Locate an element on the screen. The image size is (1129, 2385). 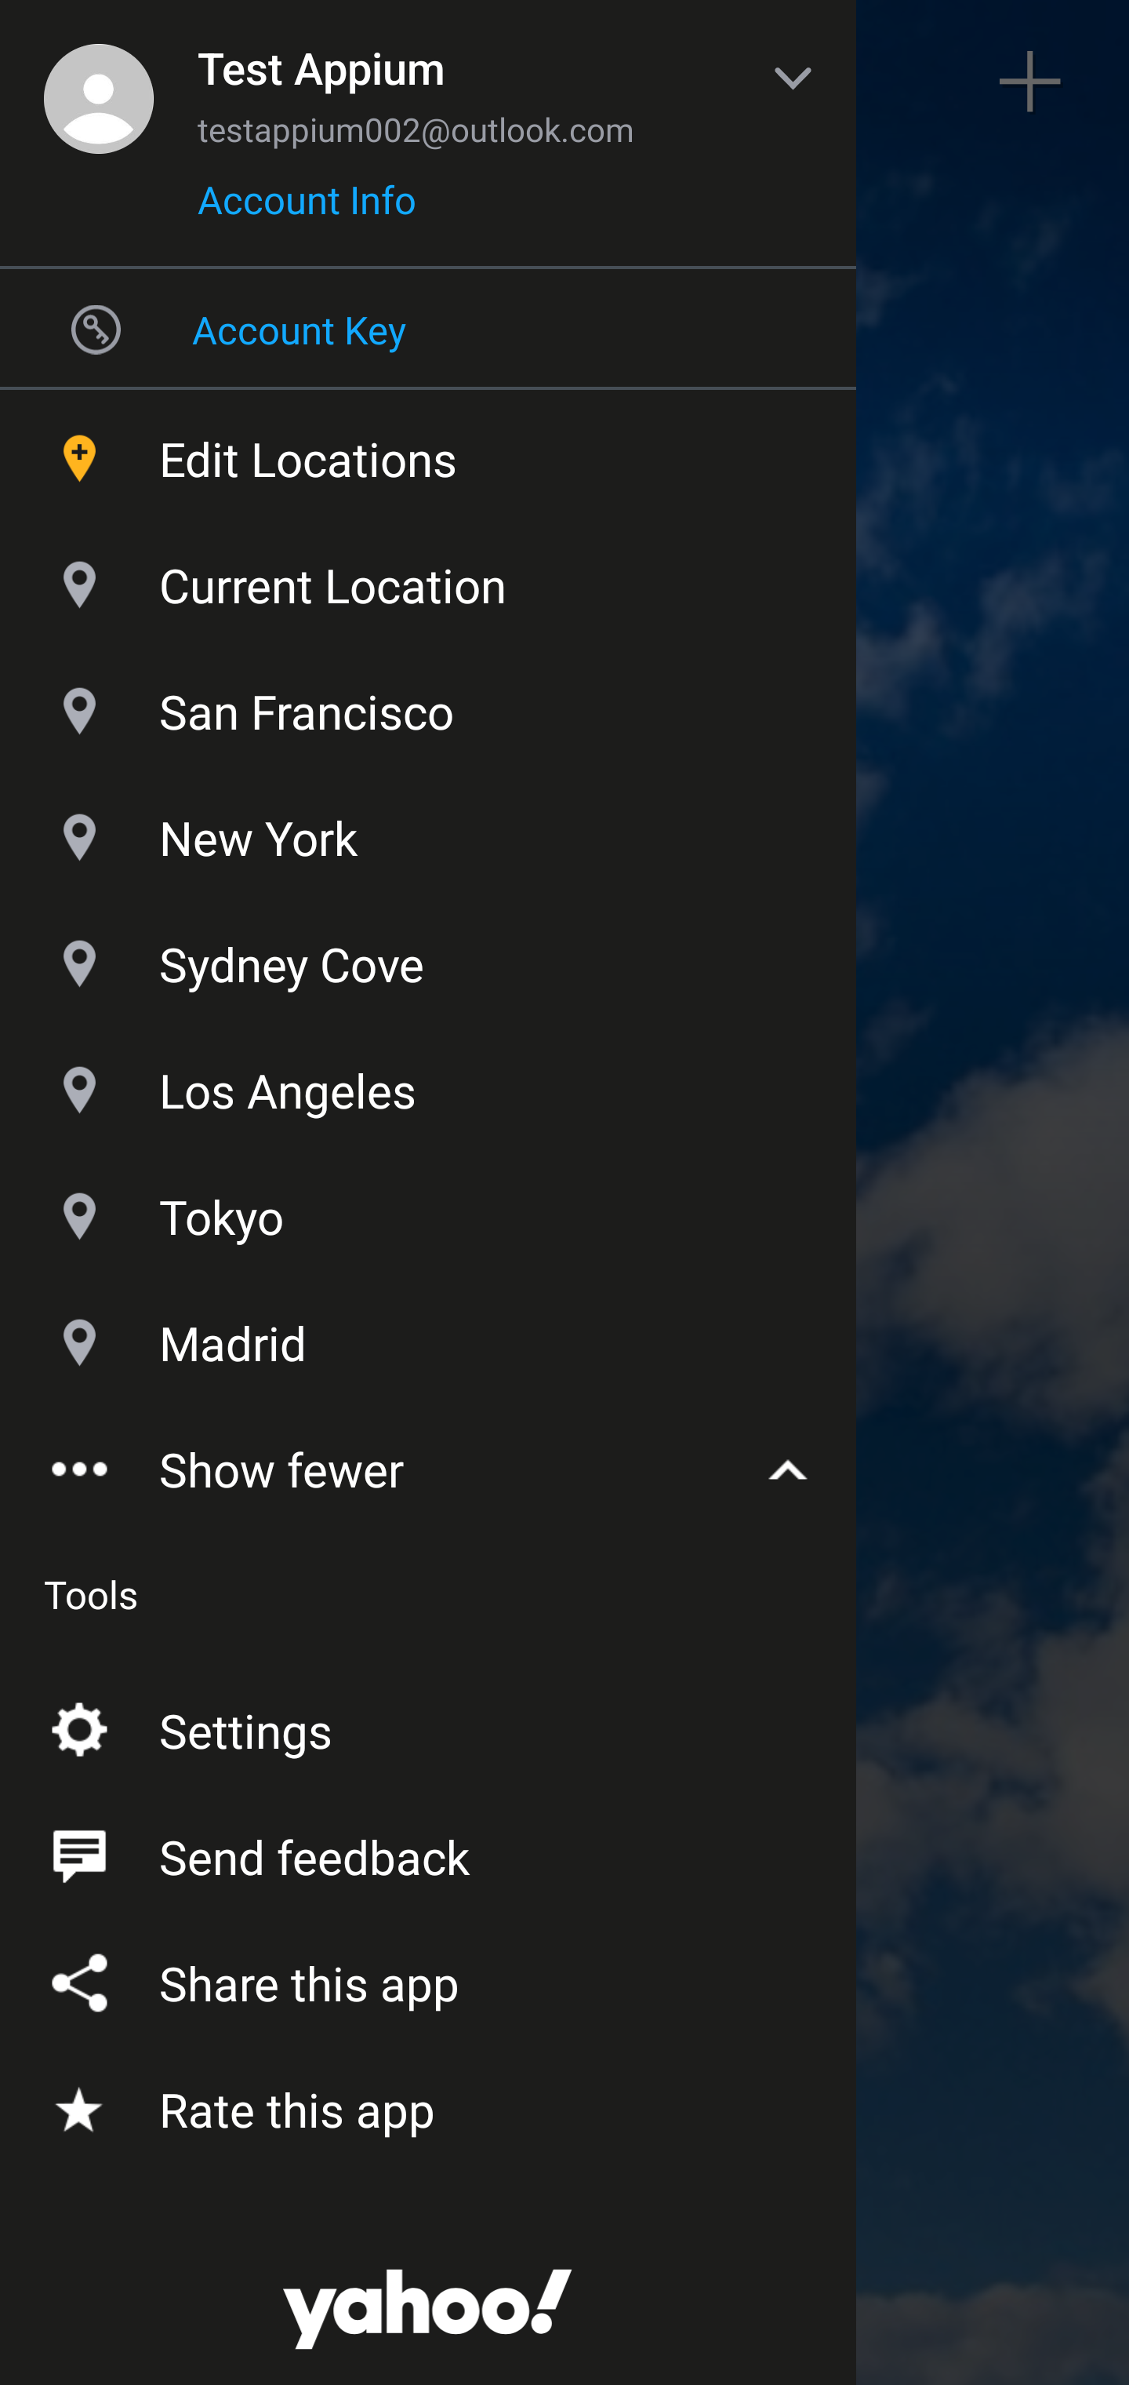
Share this app is located at coordinates (428, 1979).